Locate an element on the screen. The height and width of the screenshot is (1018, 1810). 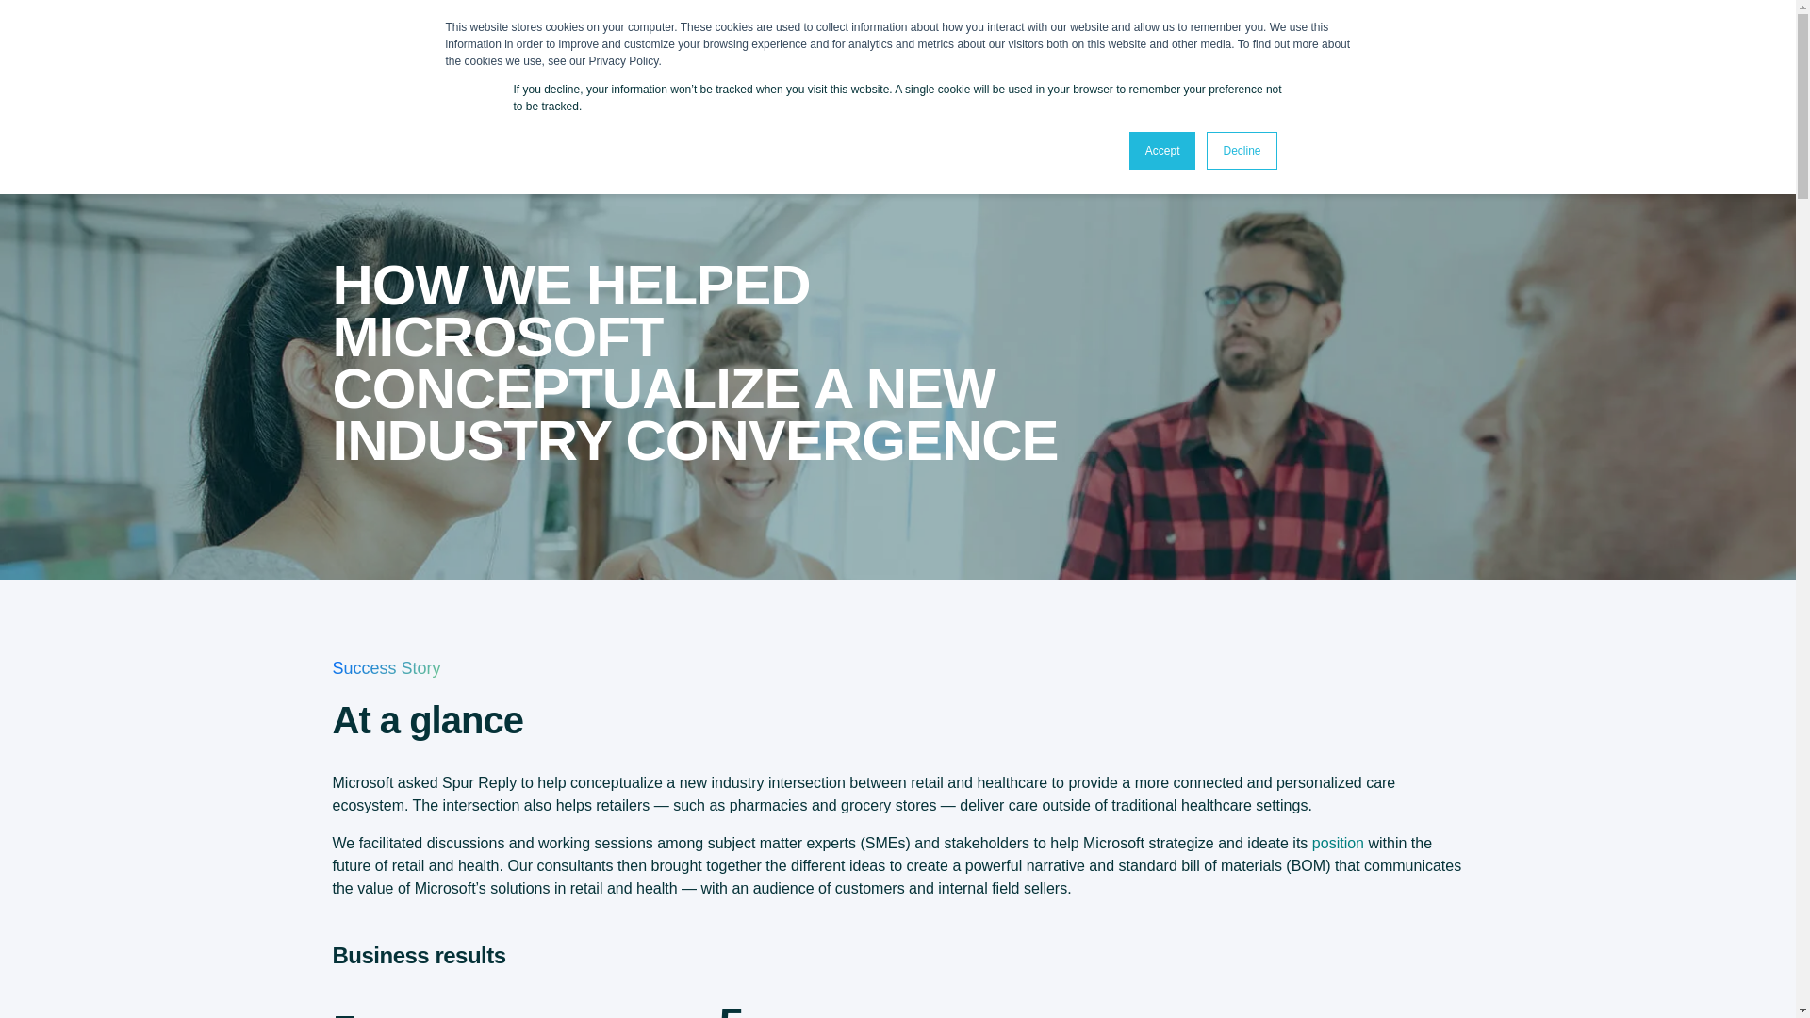
Decline is located at coordinates (1241, 151).